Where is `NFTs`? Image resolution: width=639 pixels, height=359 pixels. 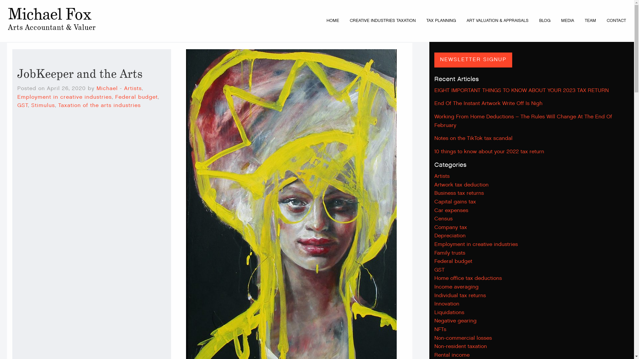
NFTs is located at coordinates (440, 330).